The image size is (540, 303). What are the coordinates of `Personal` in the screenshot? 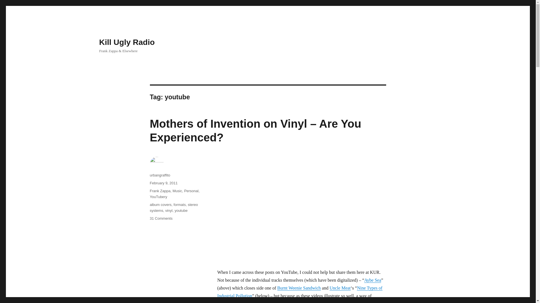 It's located at (191, 191).